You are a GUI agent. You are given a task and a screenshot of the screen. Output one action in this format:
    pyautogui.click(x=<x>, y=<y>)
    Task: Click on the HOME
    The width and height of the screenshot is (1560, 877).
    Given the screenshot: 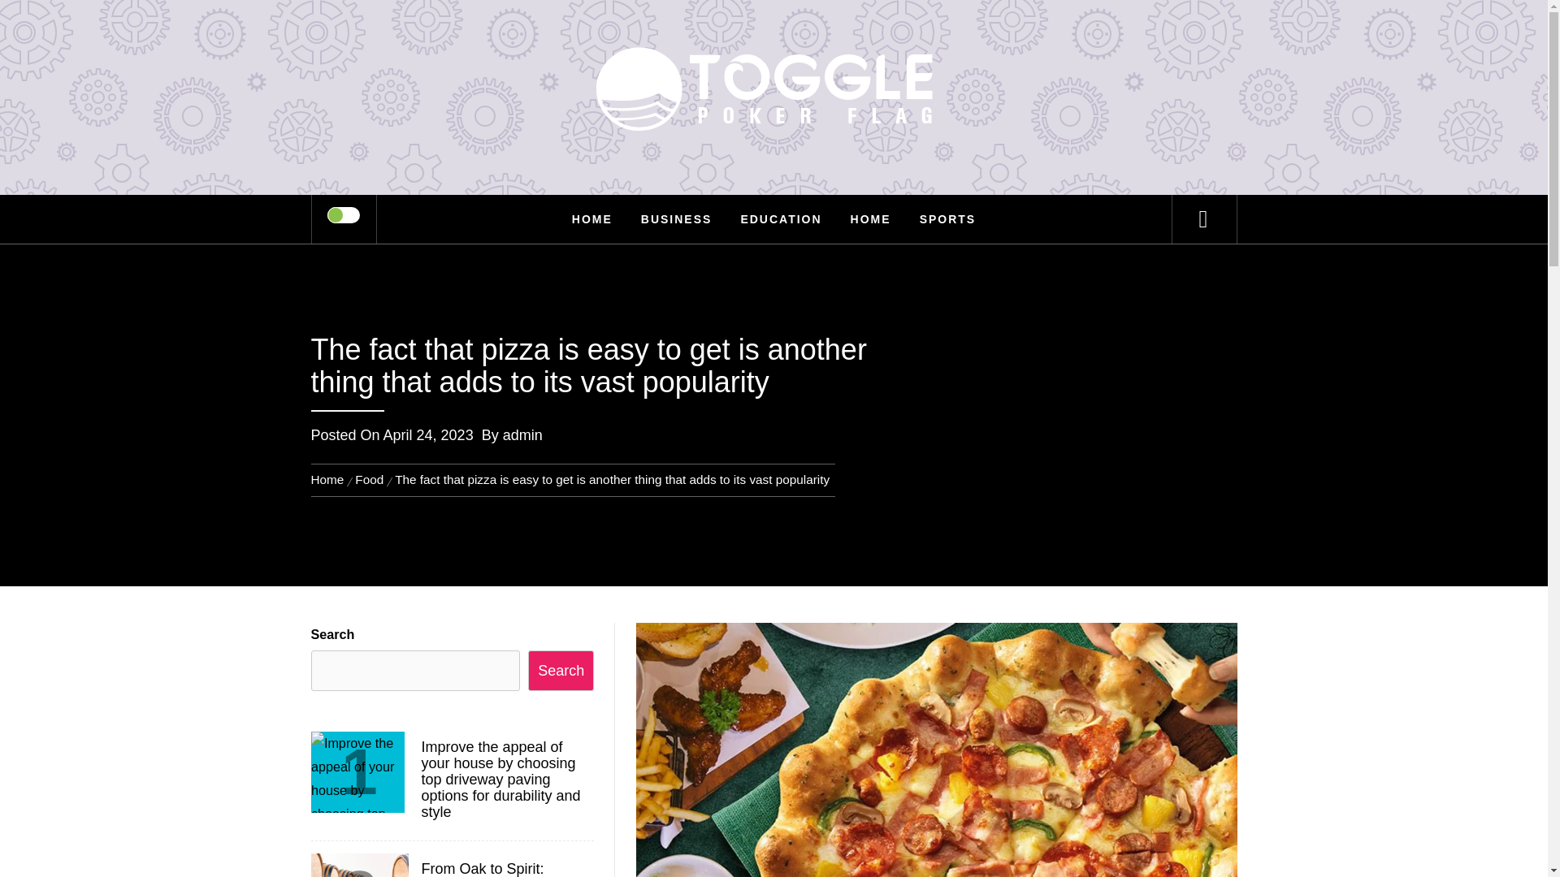 What is the action you would take?
    pyautogui.click(x=871, y=219)
    